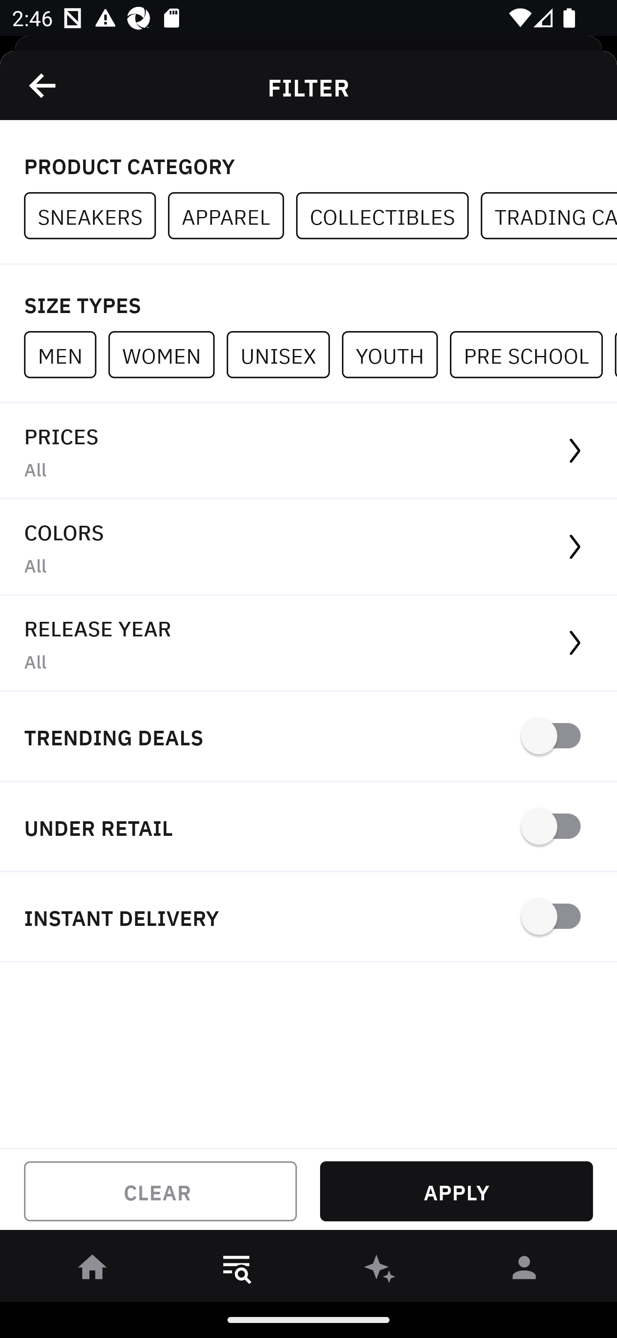 This screenshot has width=617, height=1338. What do you see at coordinates (308, 737) in the screenshot?
I see `TRENDING DEALS` at bounding box center [308, 737].